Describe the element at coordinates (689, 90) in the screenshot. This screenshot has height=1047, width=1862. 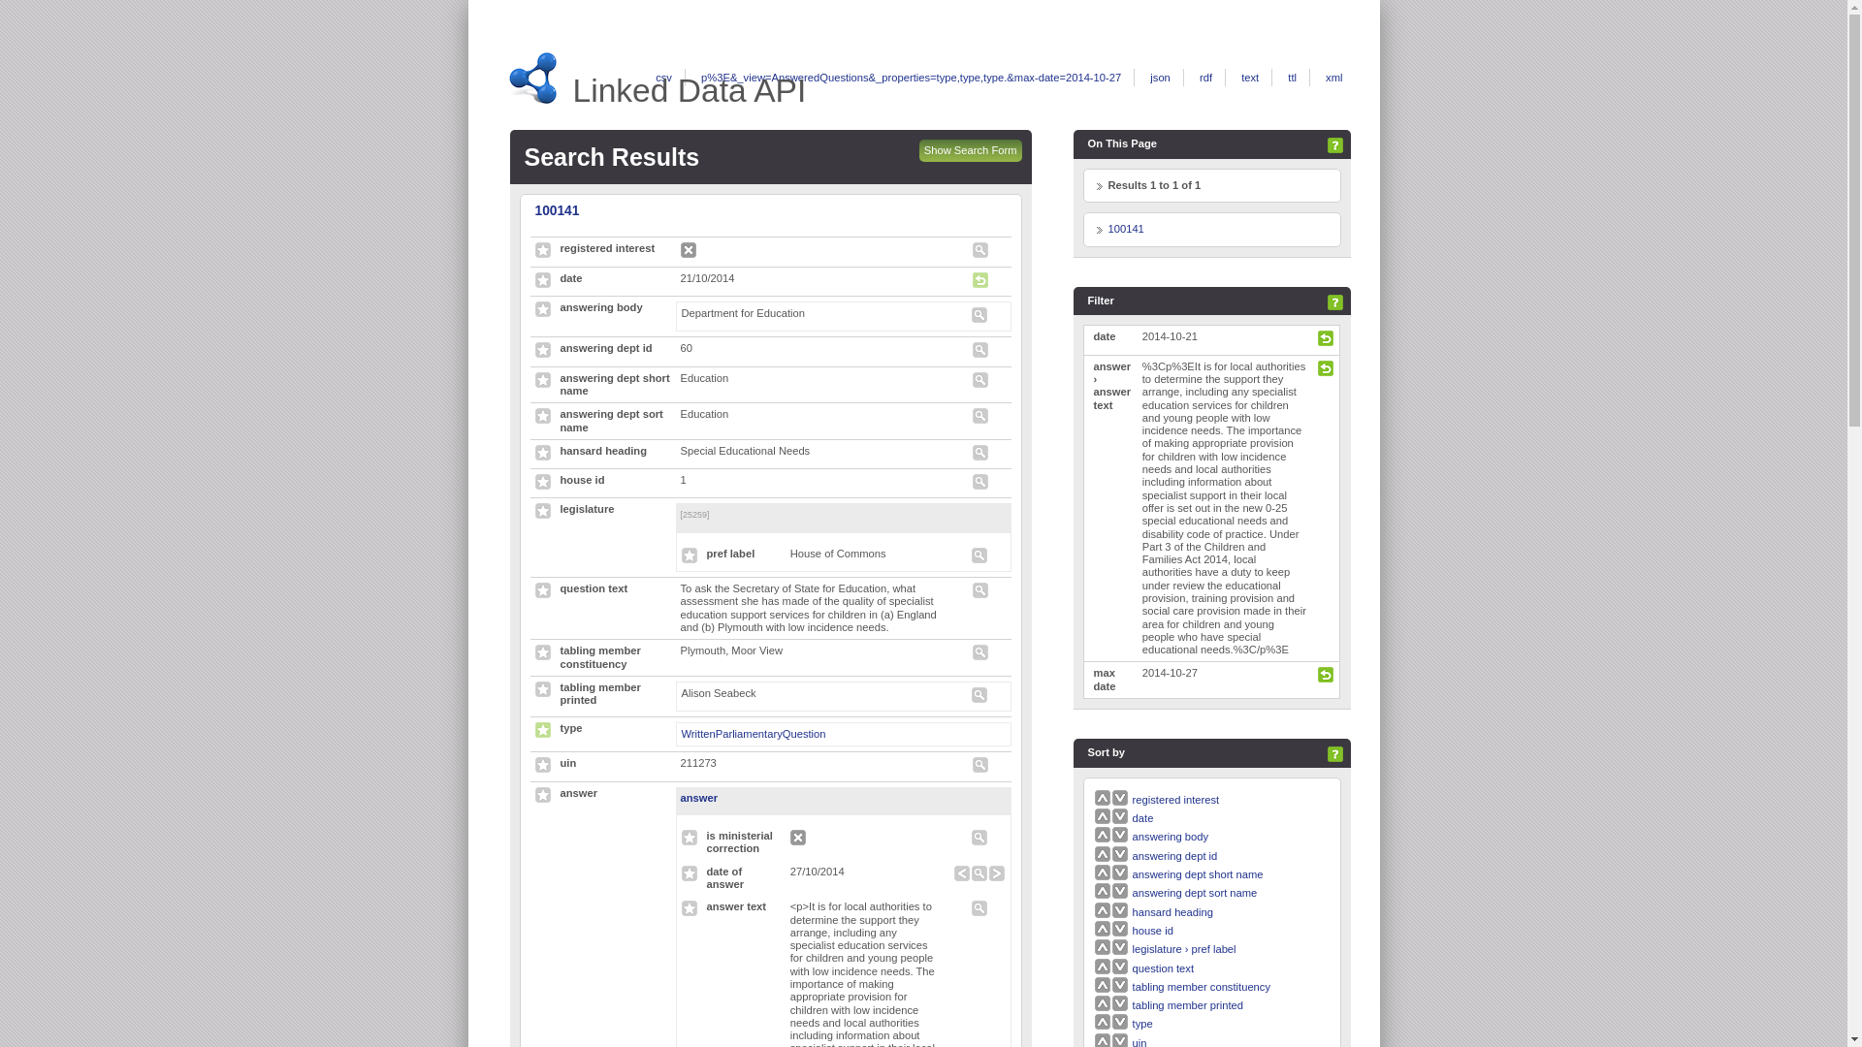
I see `Linked Data API` at that location.